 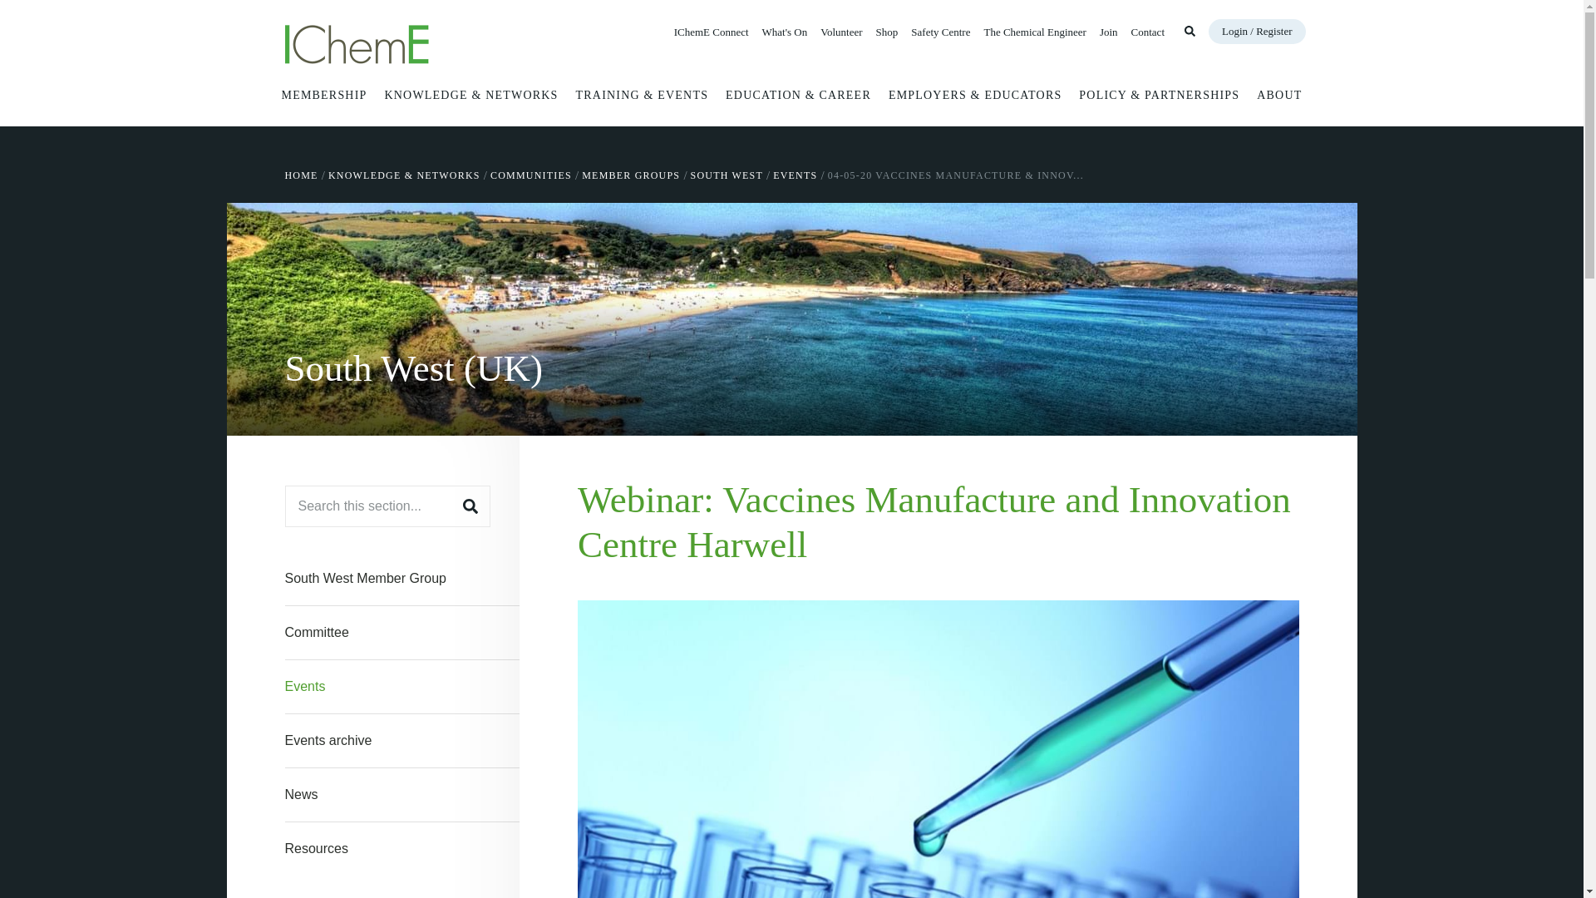 What do you see at coordinates (840, 32) in the screenshot?
I see `Volunteer` at bounding box center [840, 32].